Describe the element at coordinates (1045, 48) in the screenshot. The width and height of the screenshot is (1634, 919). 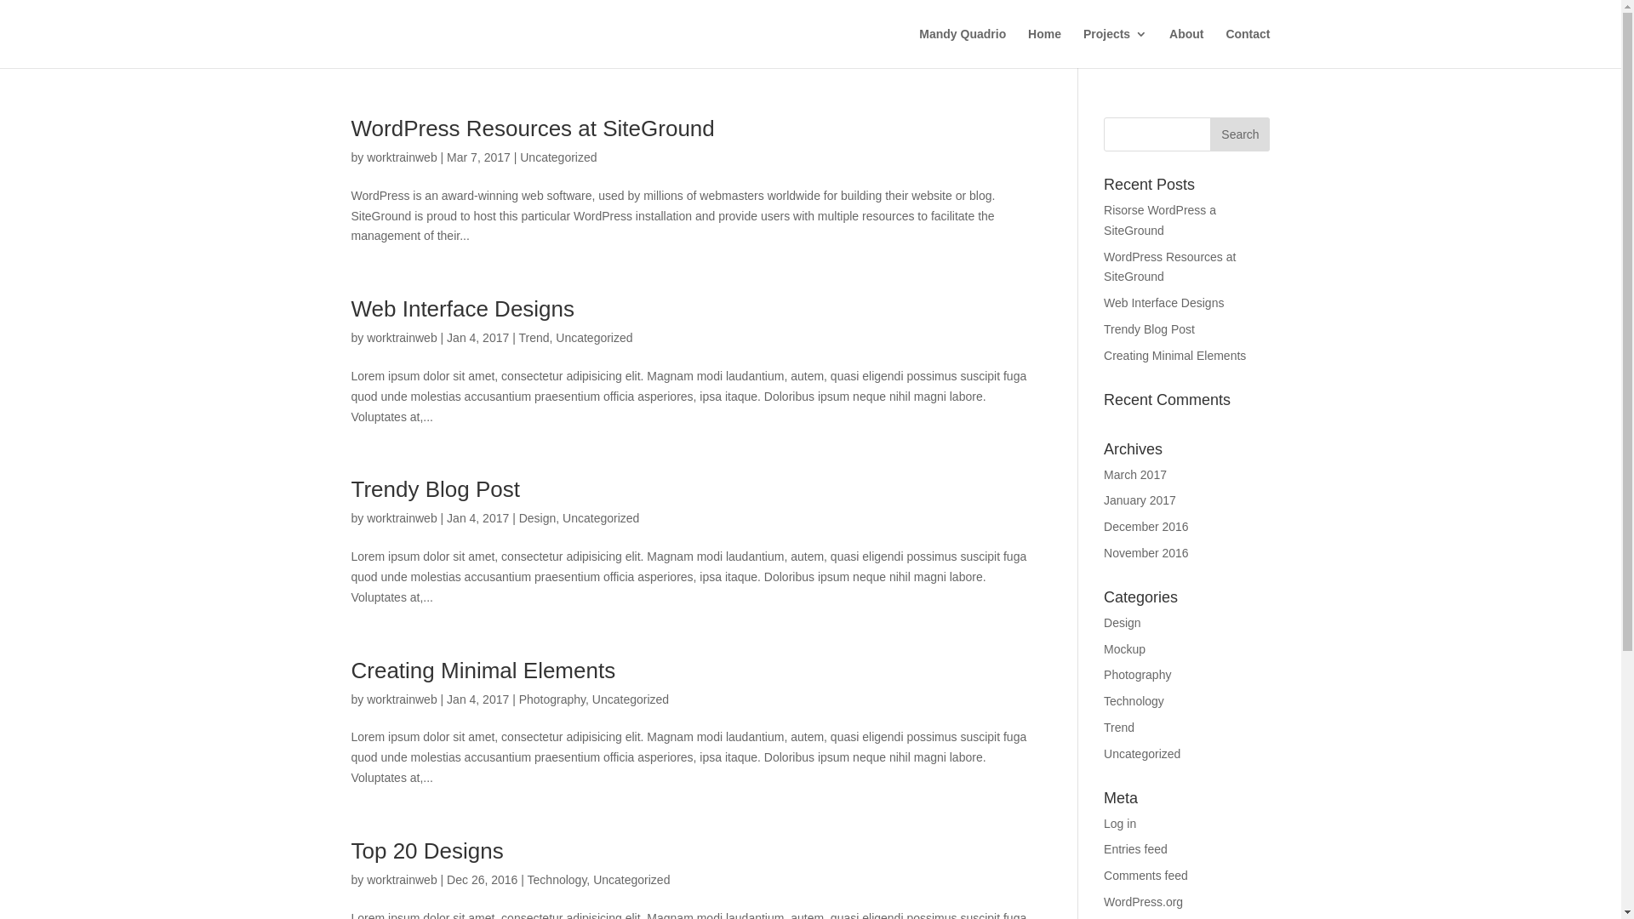
I see `Home` at that location.